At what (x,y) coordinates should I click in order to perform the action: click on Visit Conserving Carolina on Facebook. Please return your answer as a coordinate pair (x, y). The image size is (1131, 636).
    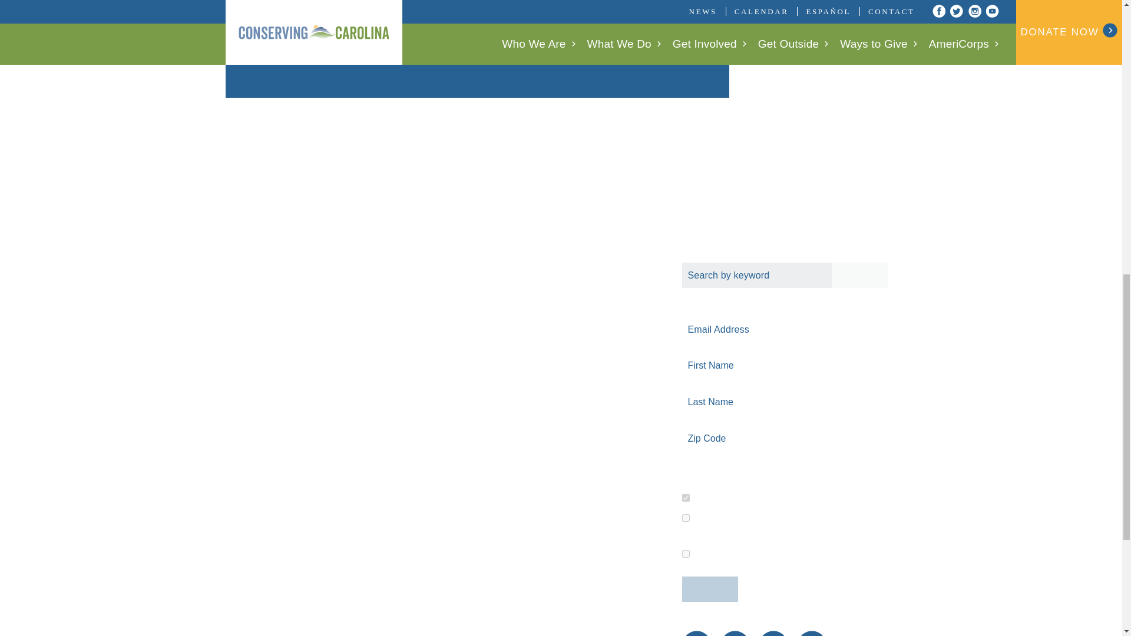
    Looking at the image, I should click on (696, 634).